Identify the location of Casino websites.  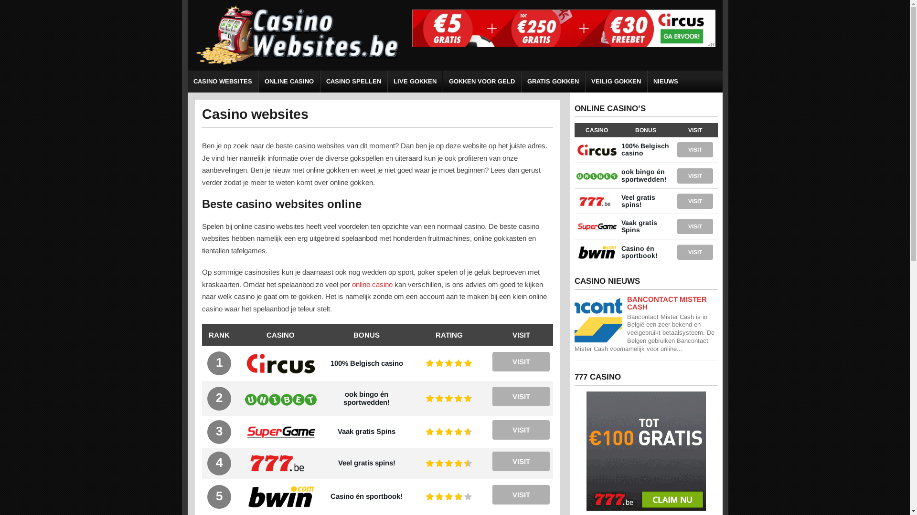
(298, 63).